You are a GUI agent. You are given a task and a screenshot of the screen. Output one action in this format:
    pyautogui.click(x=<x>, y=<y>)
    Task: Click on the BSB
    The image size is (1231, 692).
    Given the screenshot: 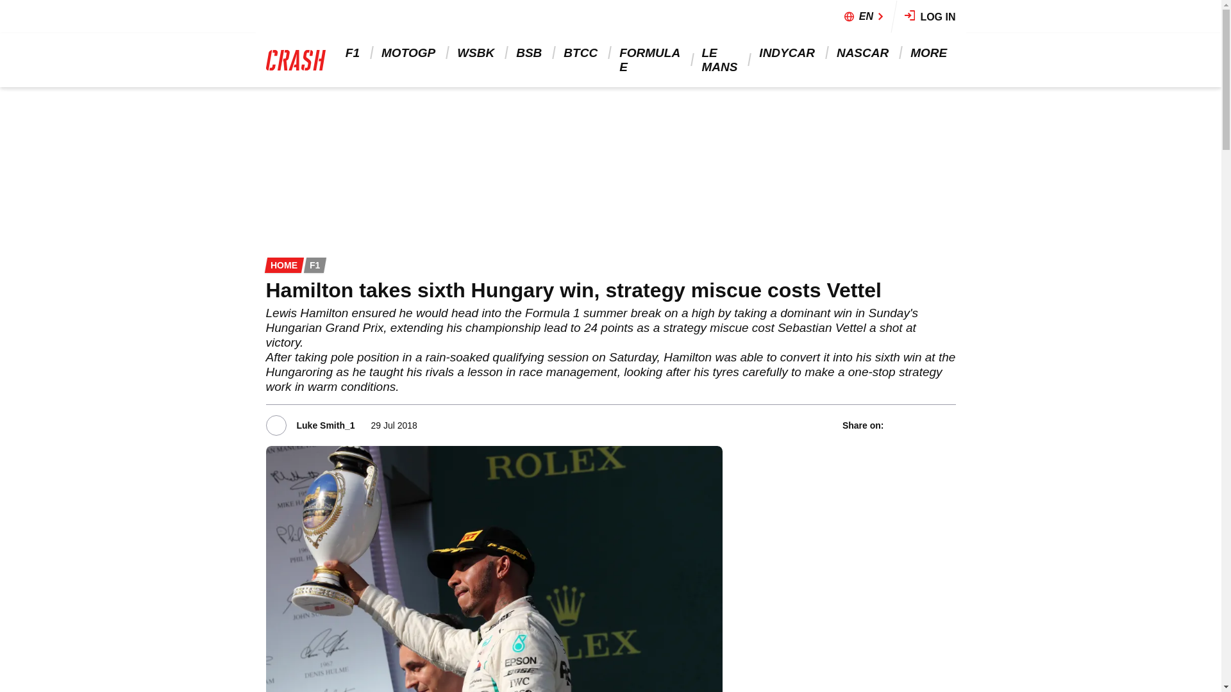 What is the action you would take?
    pyautogui.click(x=530, y=53)
    